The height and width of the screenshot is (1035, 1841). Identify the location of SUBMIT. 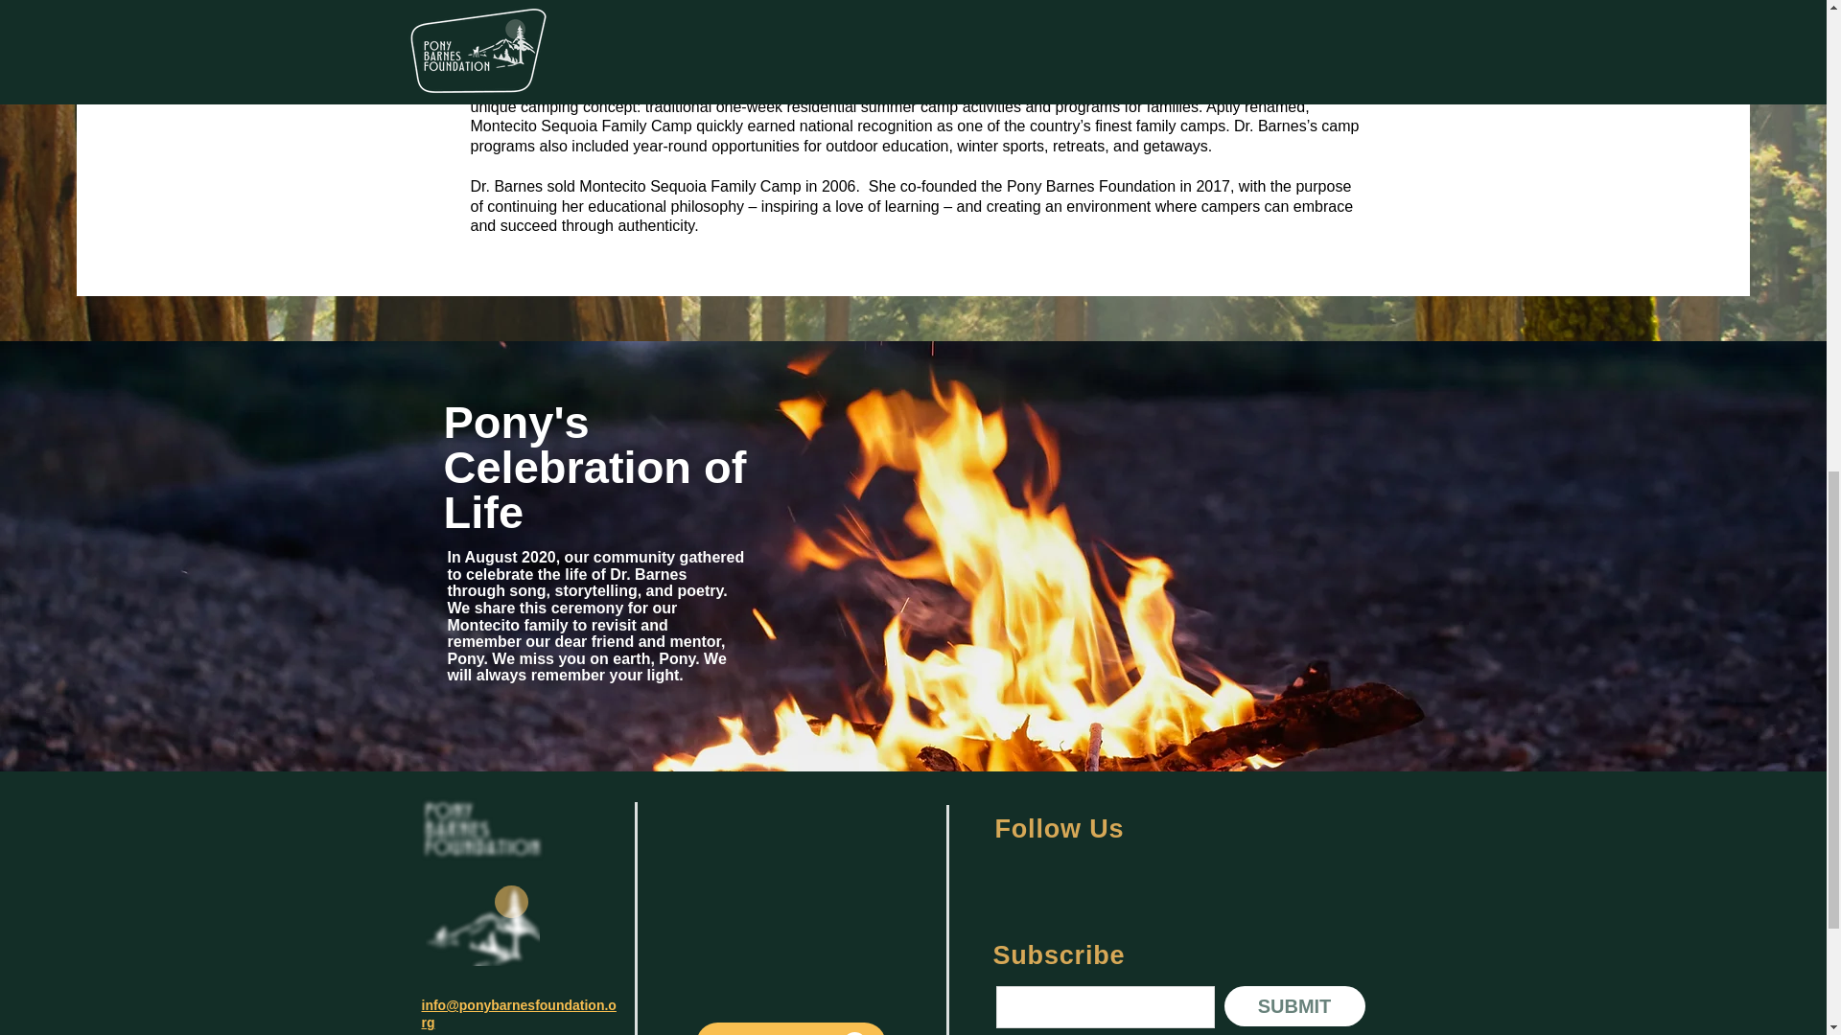
(1293, 1006).